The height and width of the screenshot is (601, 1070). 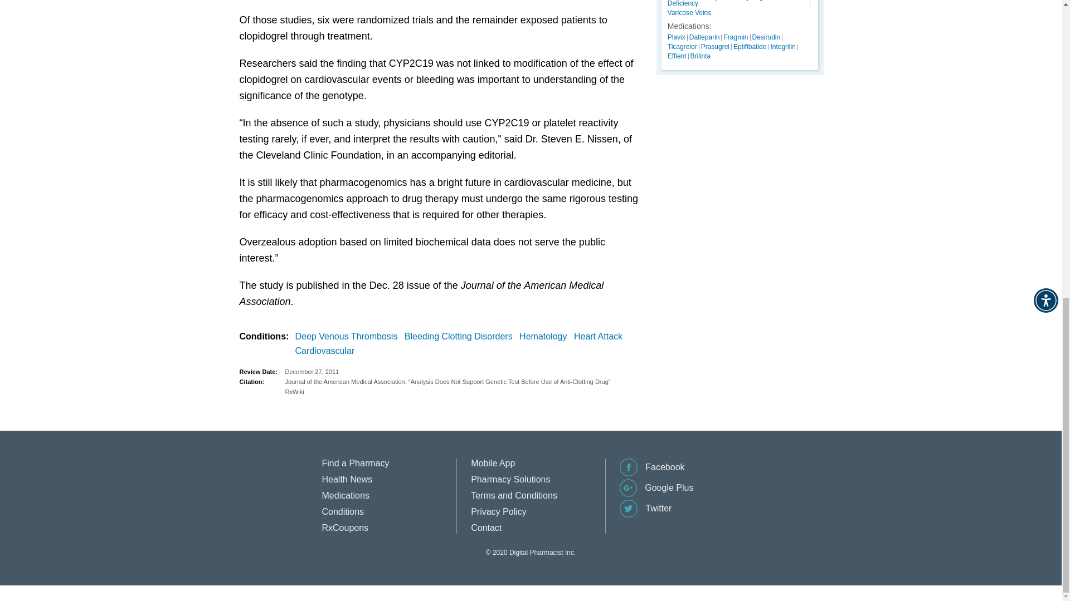 I want to click on RxWiki, so click(x=463, y=392).